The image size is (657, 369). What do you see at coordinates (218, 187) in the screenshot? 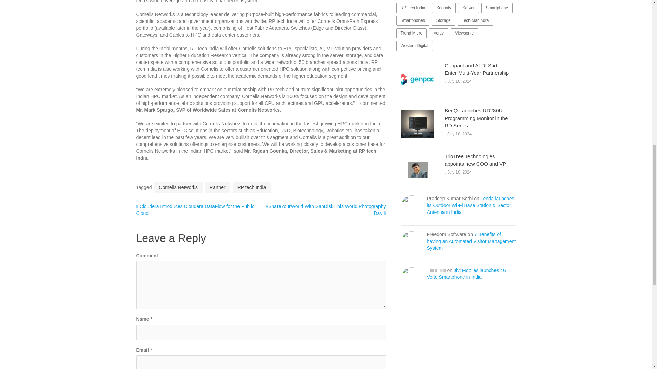
I see `Partner` at bounding box center [218, 187].